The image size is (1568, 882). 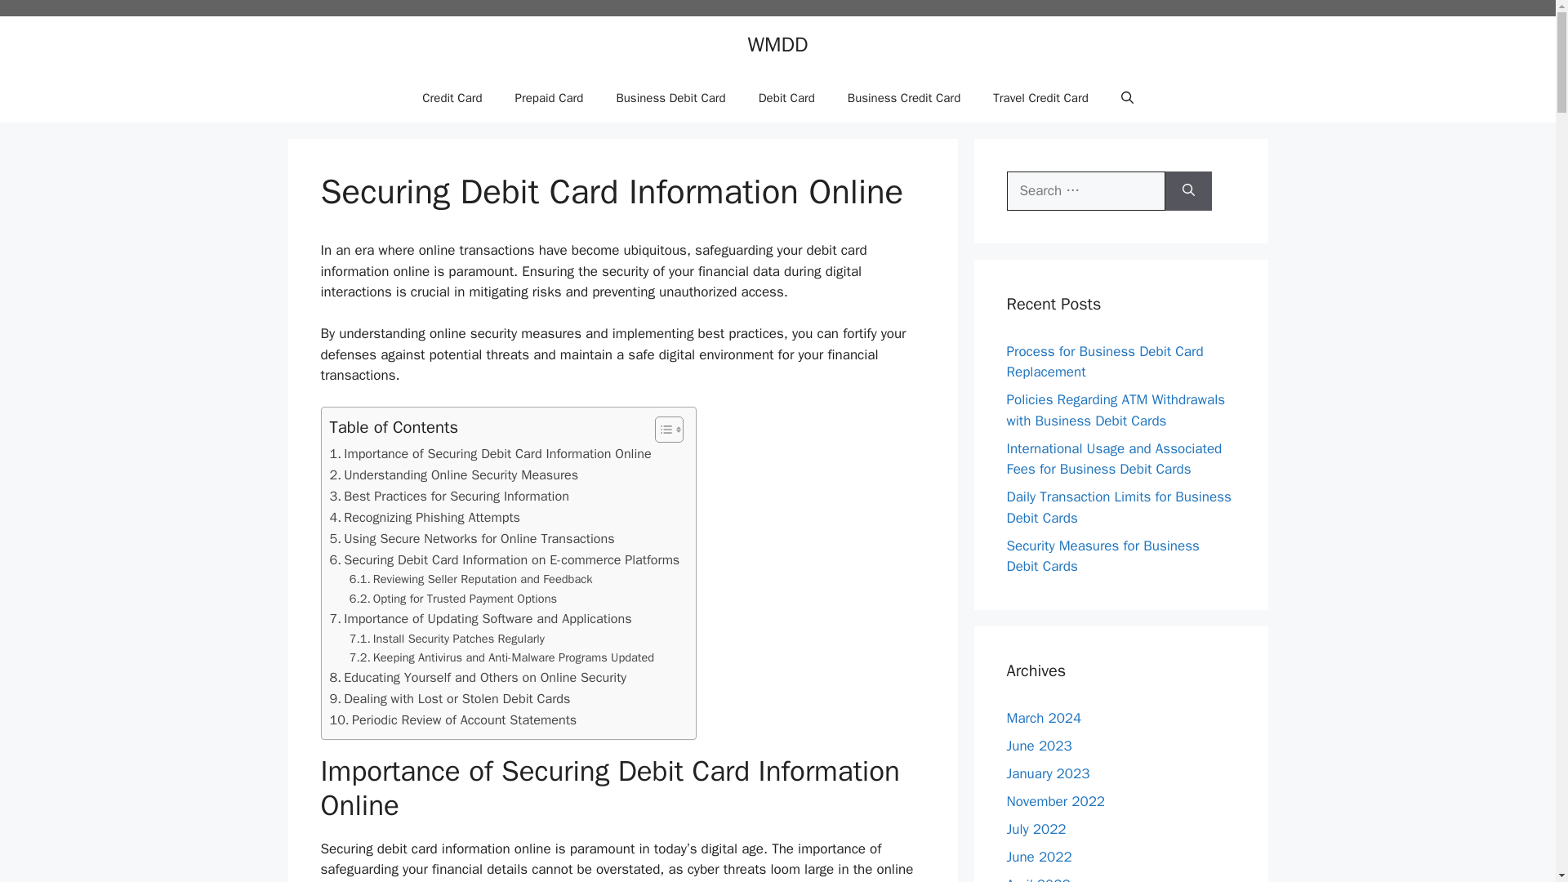 What do you see at coordinates (480, 619) in the screenshot?
I see `Importance of Updating Software and Applications` at bounding box center [480, 619].